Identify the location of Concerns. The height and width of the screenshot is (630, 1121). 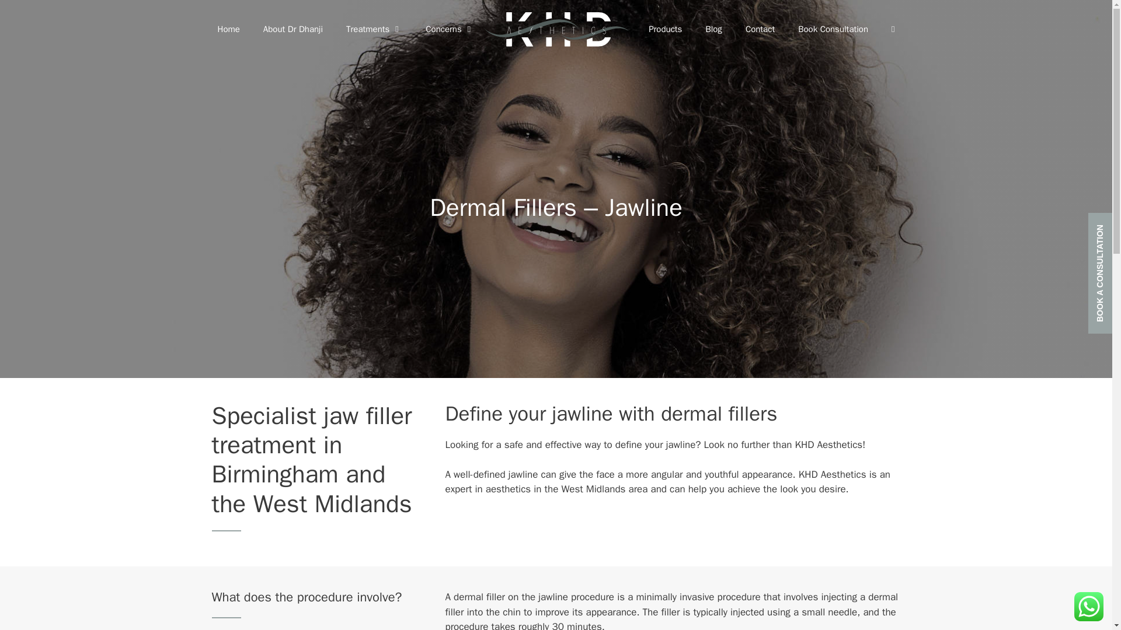
(450, 29).